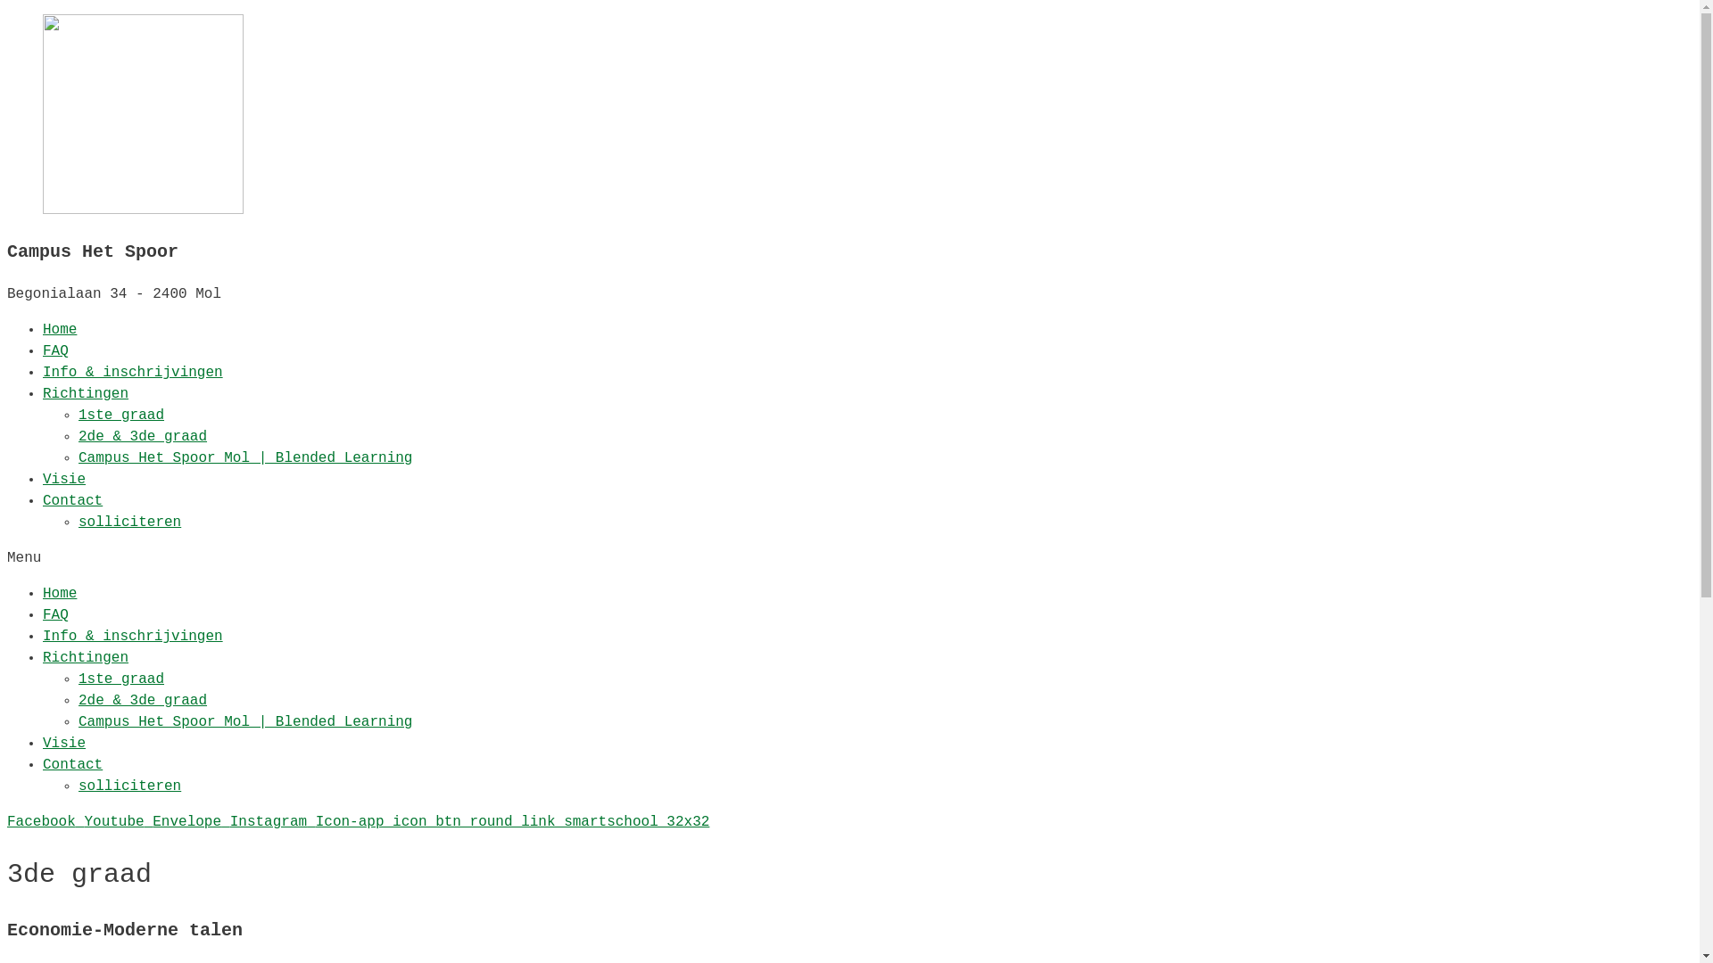 This screenshot has width=1713, height=963. Describe the element at coordinates (273, 822) in the screenshot. I see `Instagram` at that location.